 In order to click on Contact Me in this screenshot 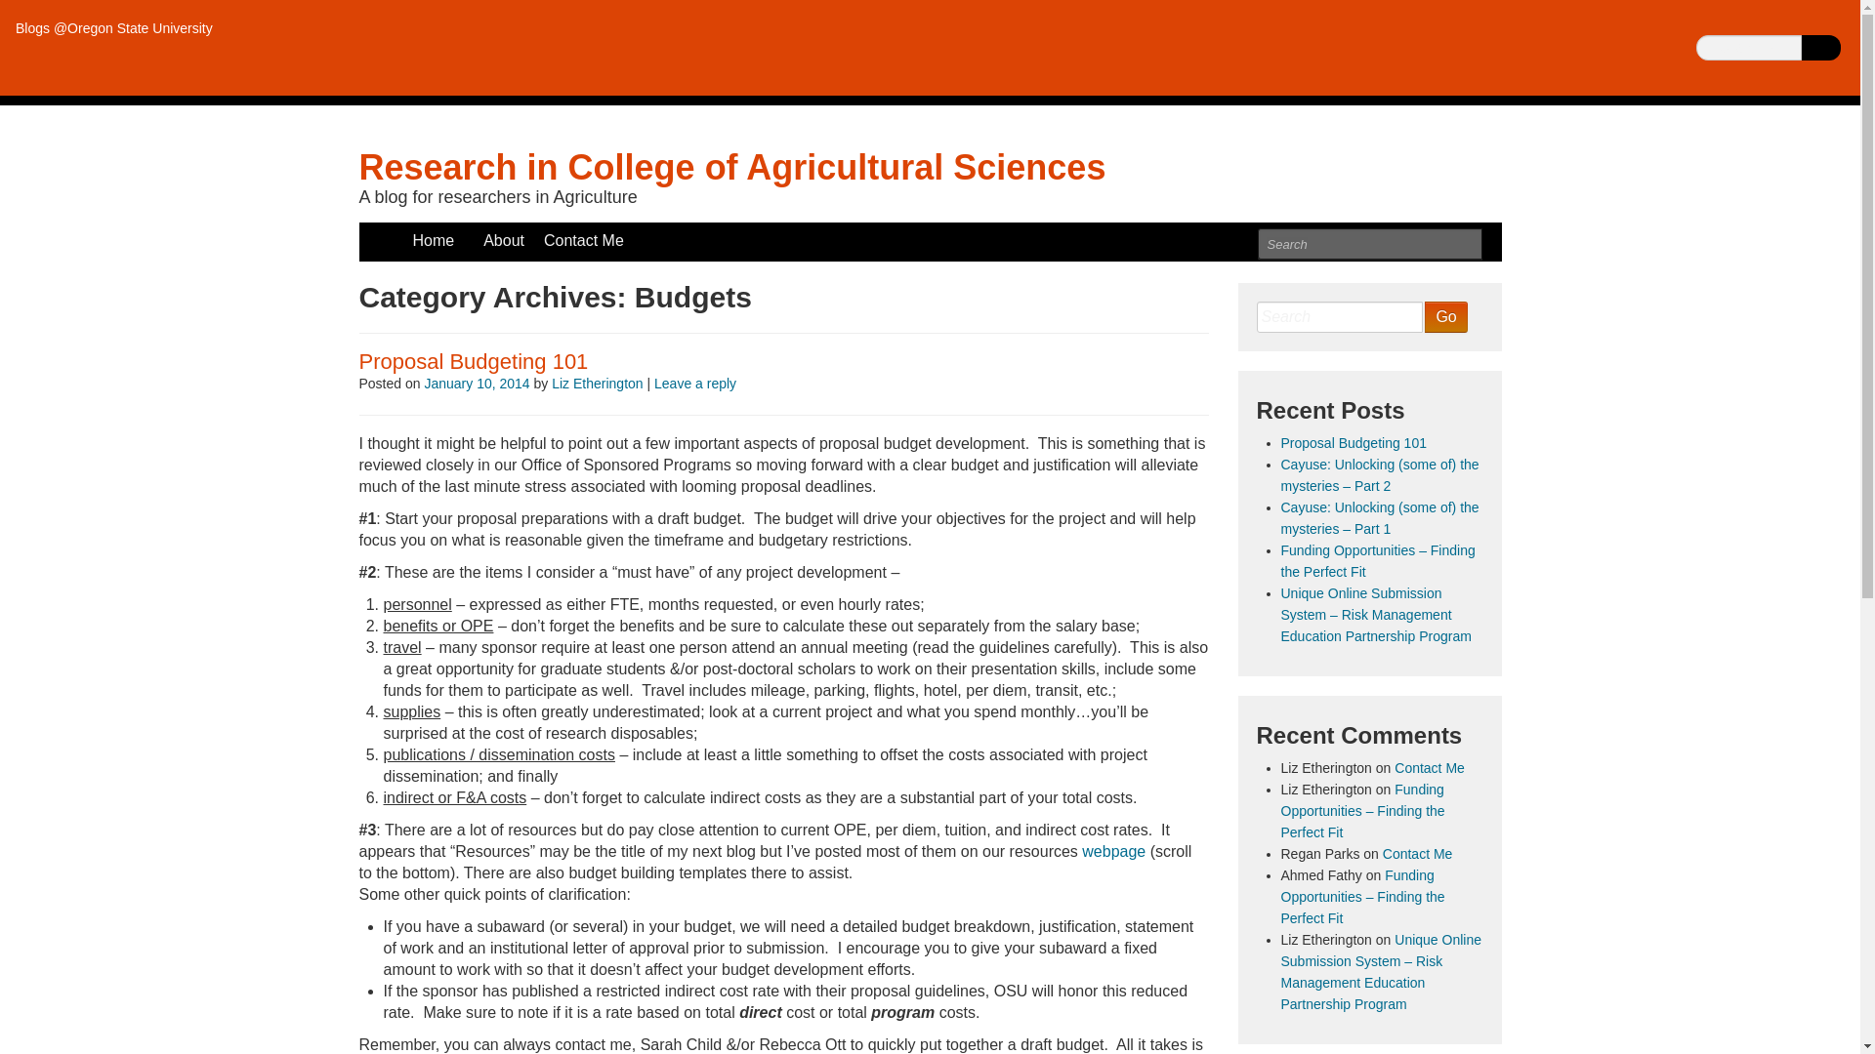, I will do `click(1418, 854)`.